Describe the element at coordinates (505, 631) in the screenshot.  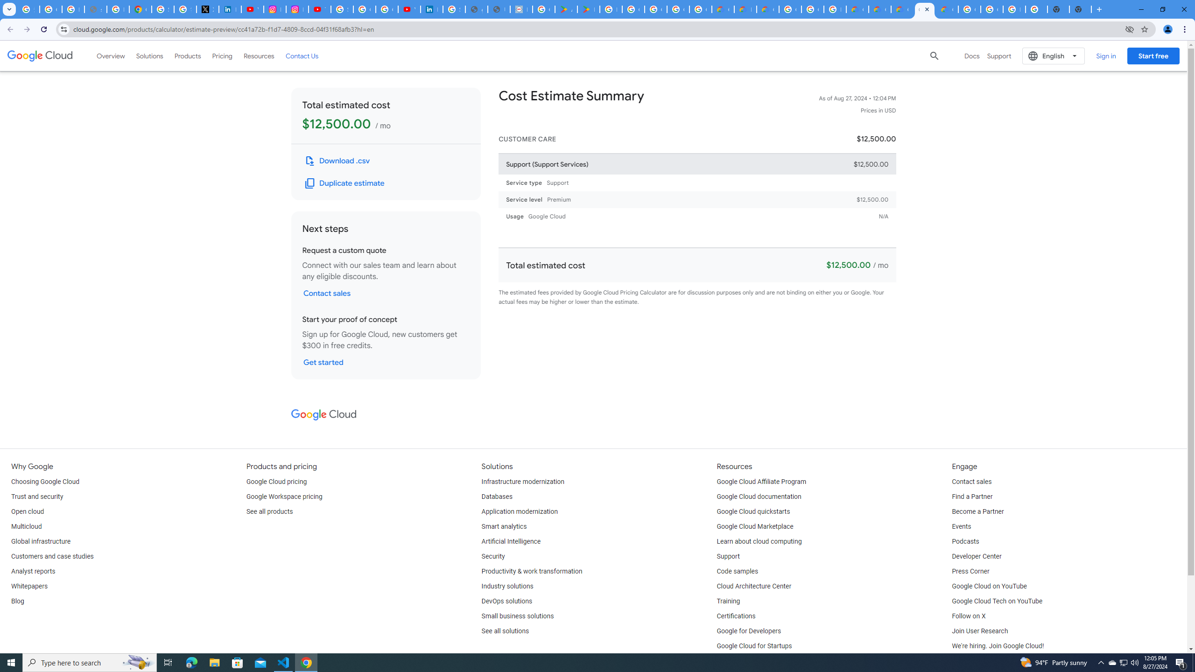
I see `See all solutions` at that location.